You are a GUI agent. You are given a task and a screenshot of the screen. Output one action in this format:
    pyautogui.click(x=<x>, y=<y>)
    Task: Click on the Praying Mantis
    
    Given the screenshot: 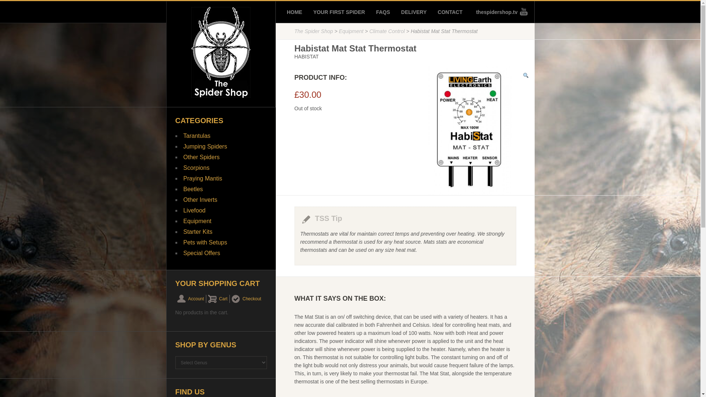 What is the action you would take?
    pyautogui.click(x=202, y=178)
    